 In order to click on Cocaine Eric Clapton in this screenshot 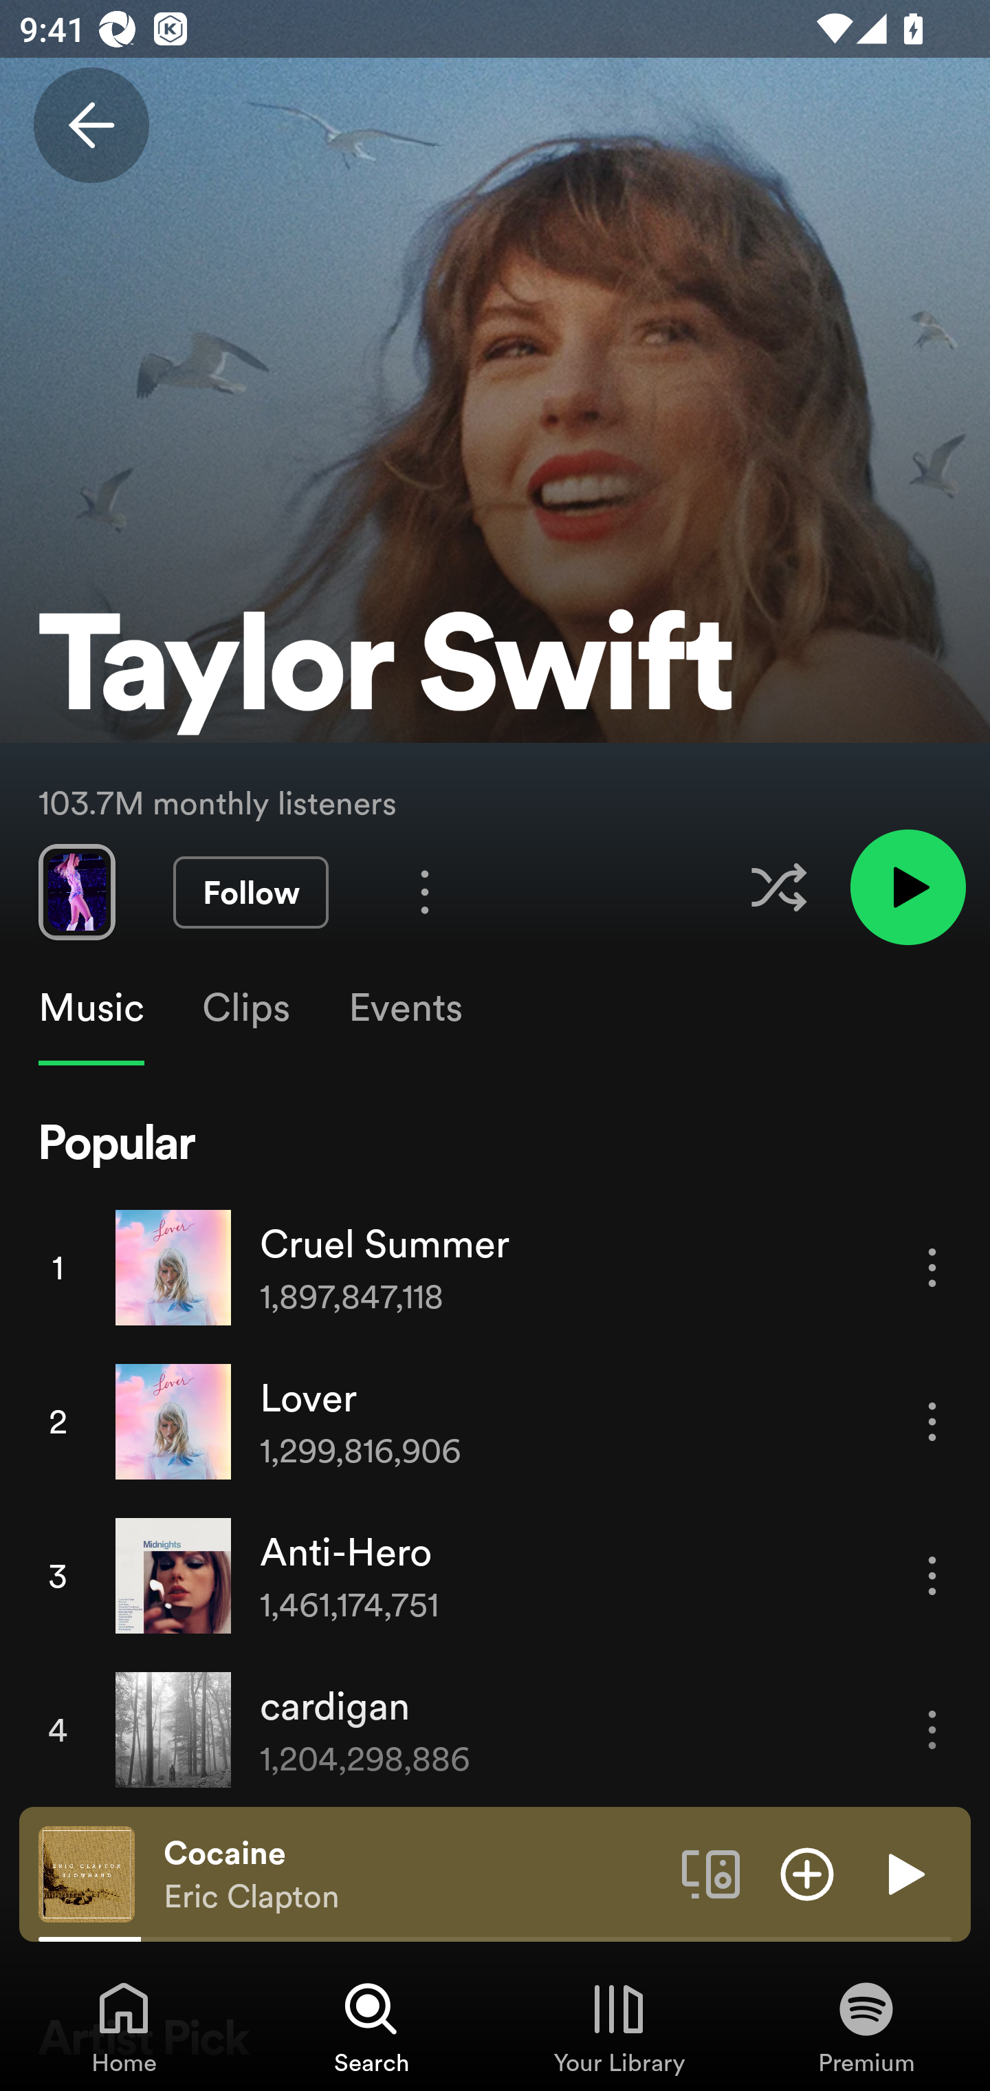, I will do `click(412, 1874)`.